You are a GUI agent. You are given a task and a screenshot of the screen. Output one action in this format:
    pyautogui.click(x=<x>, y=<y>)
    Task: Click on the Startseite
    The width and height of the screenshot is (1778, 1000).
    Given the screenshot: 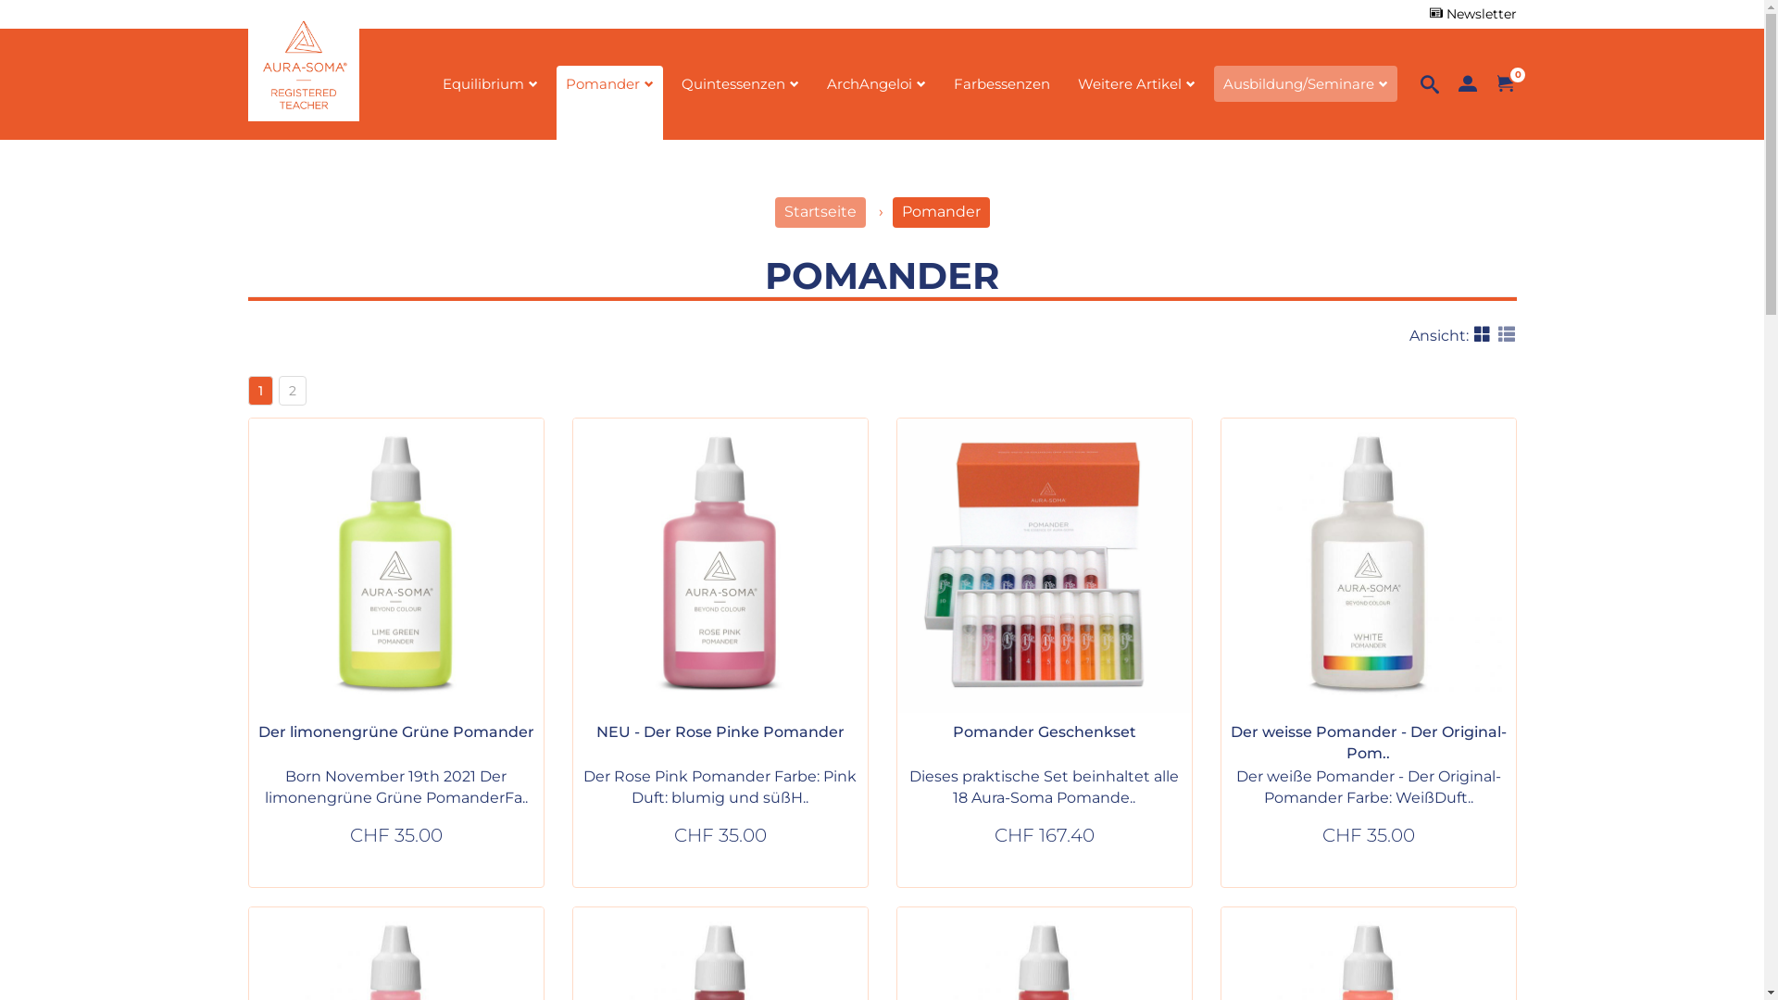 What is the action you would take?
    pyautogui.click(x=820, y=213)
    